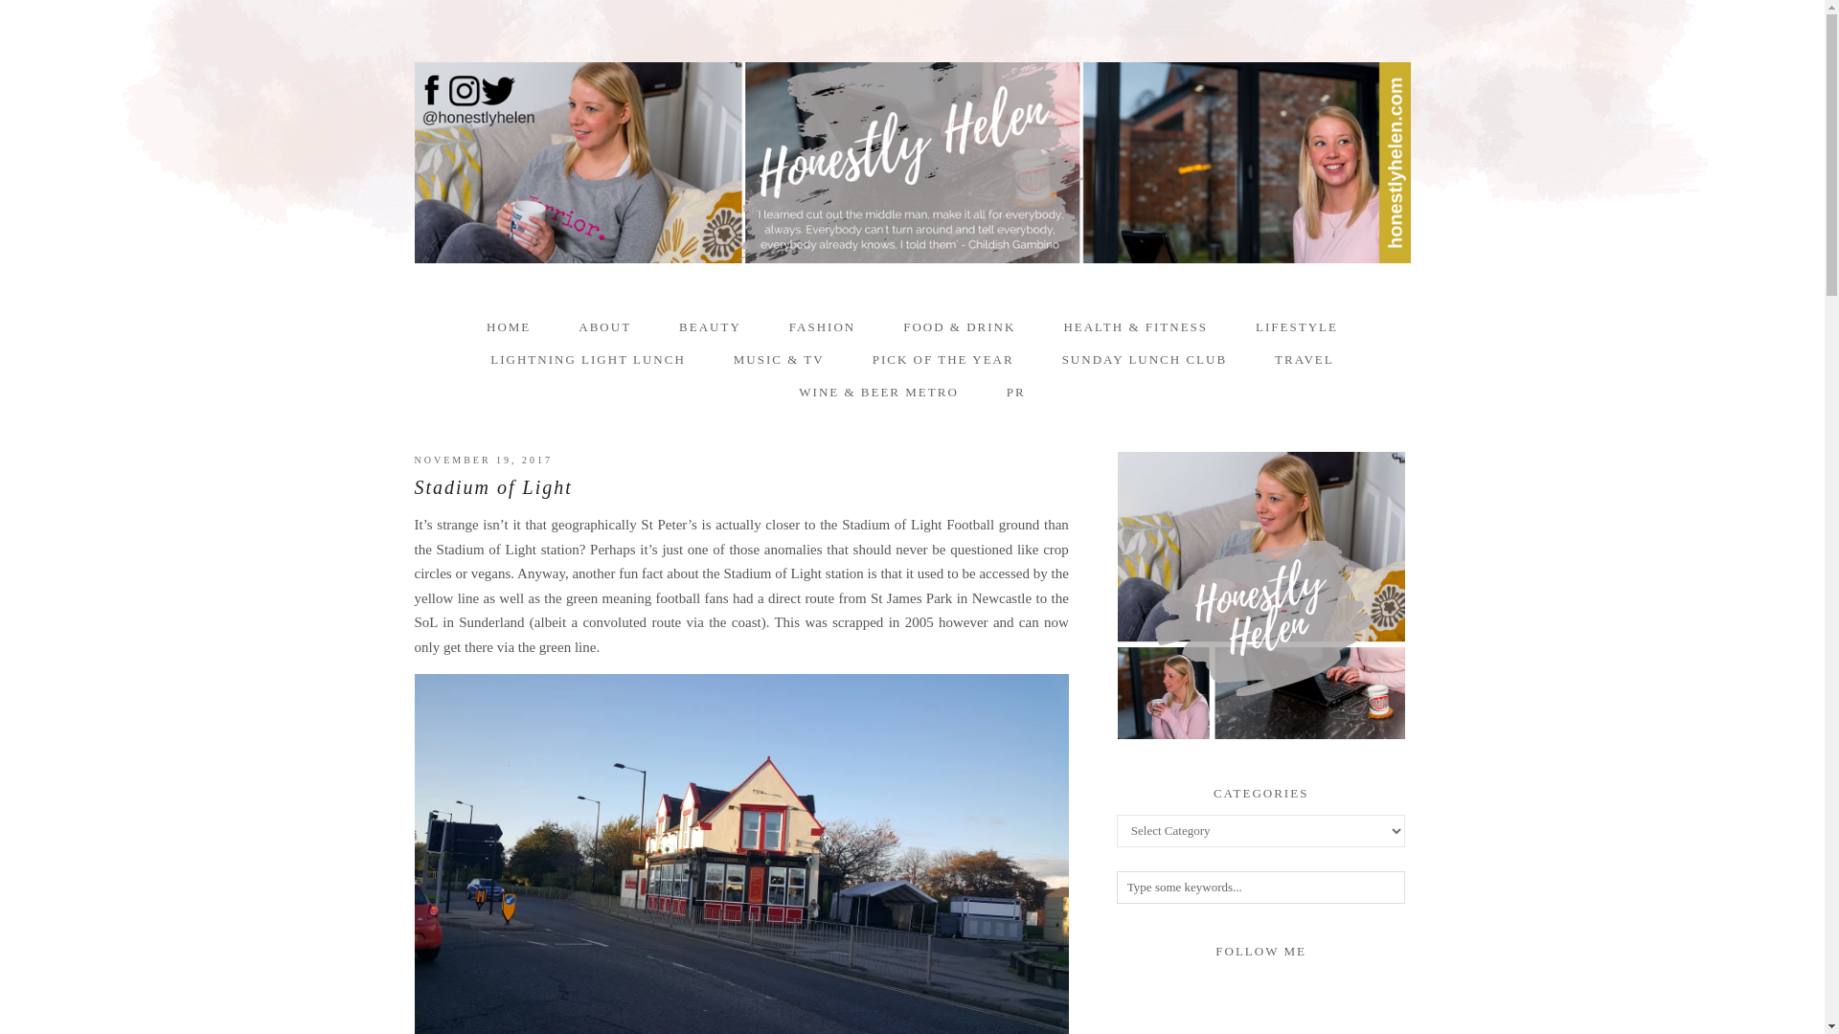 The width and height of the screenshot is (1839, 1034). What do you see at coordinates (709, 327) in the screenshot?
I see `BEAUTY` at bounding box center [709, 327].